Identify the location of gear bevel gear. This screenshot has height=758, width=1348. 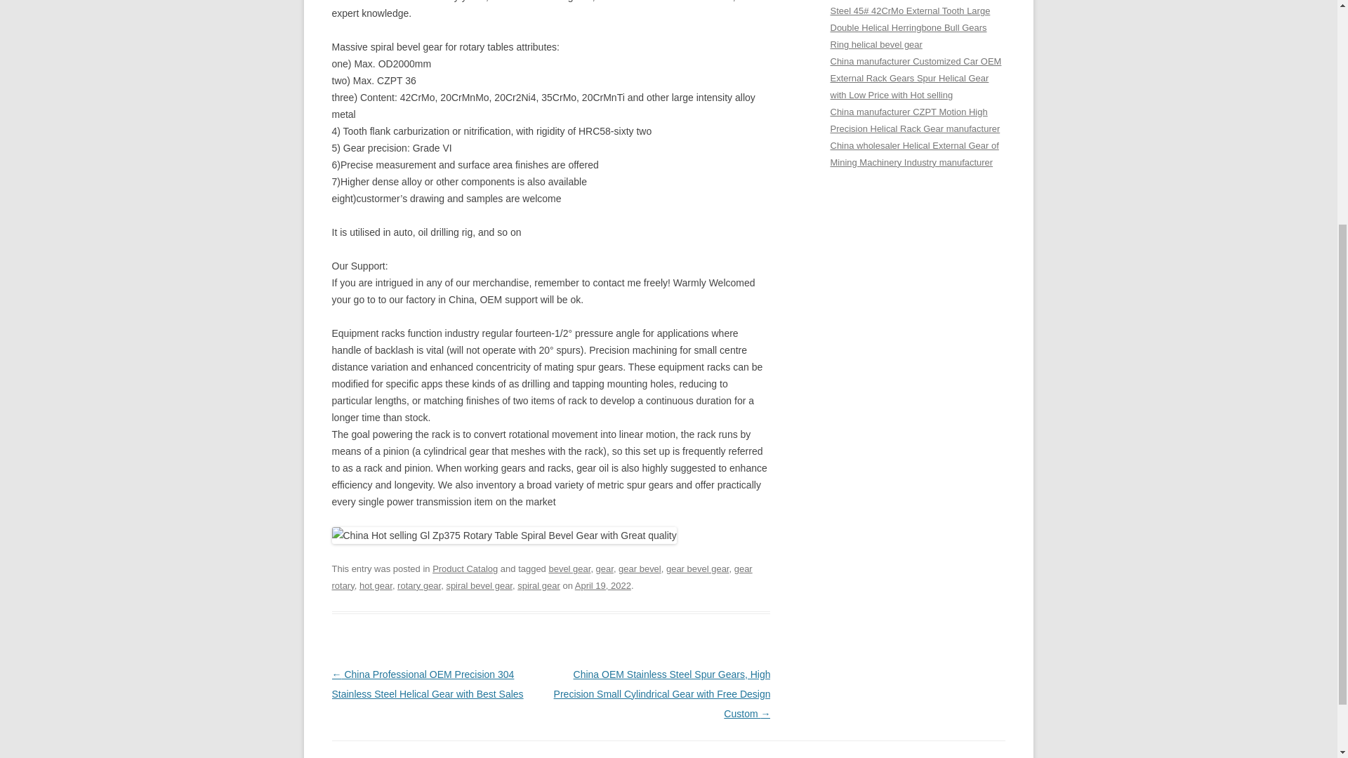
(697, 568).